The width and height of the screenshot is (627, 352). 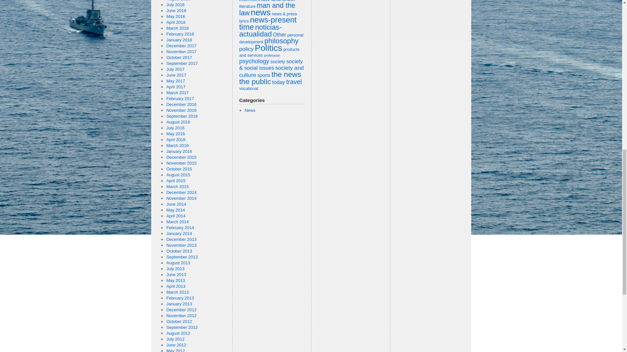 I want to click on June 2017, so click(x=176, y=75).